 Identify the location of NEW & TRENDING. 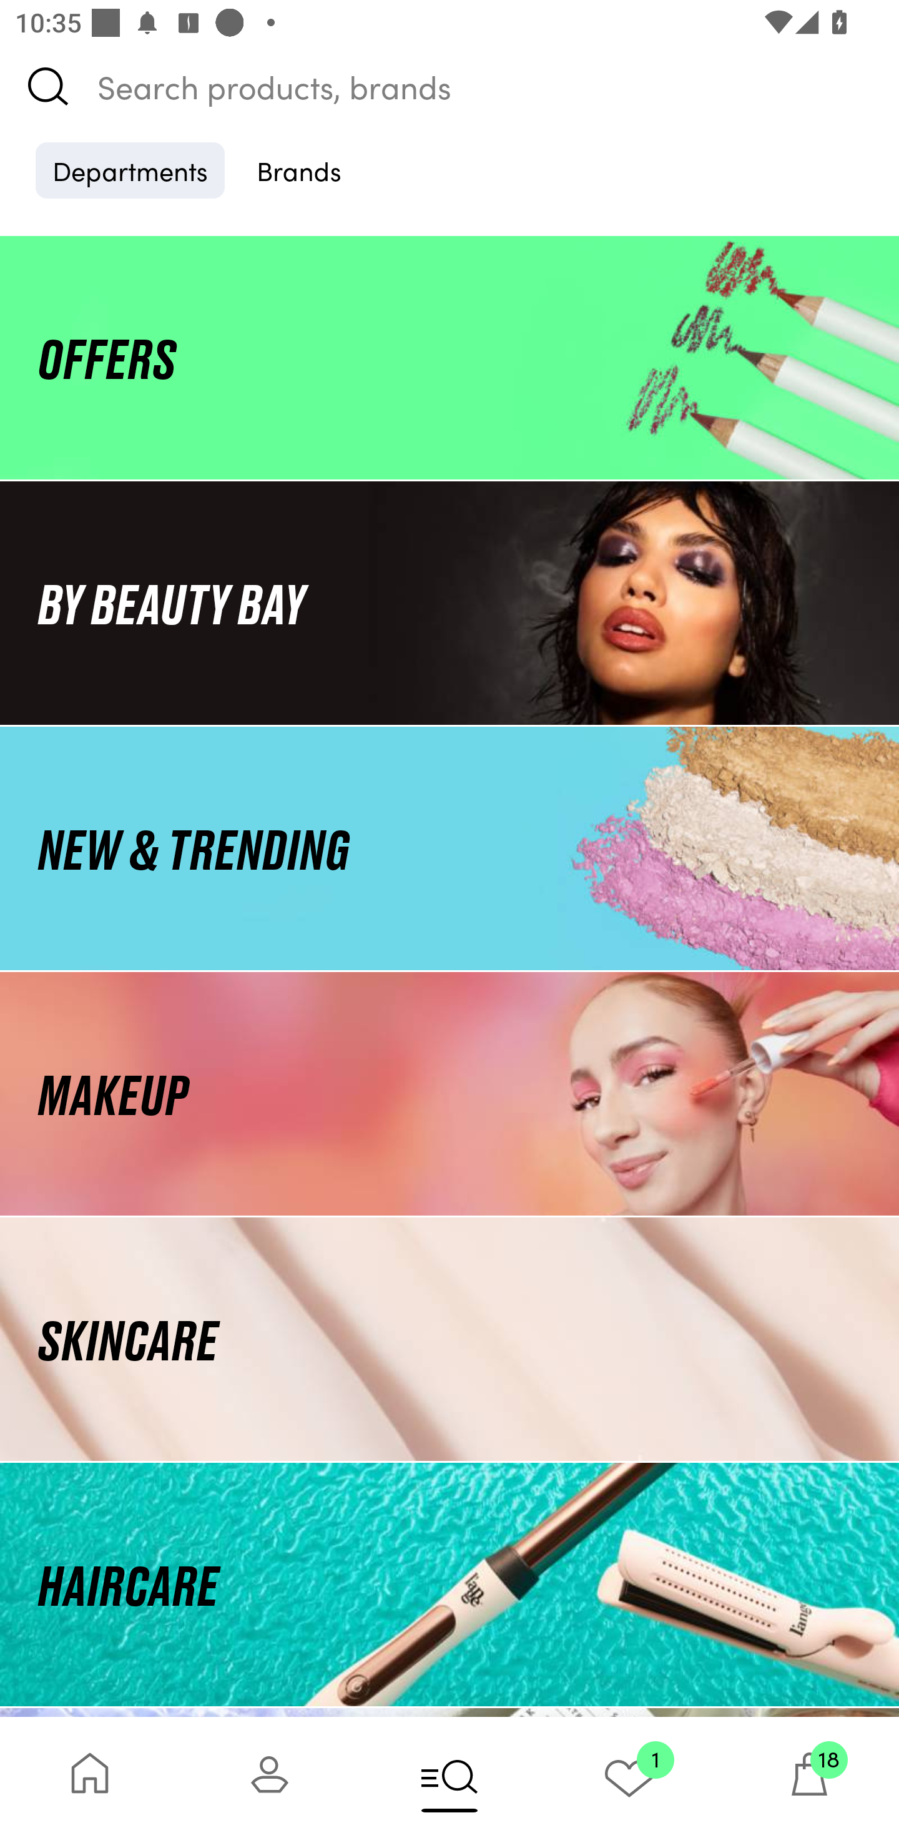
(449, 848).